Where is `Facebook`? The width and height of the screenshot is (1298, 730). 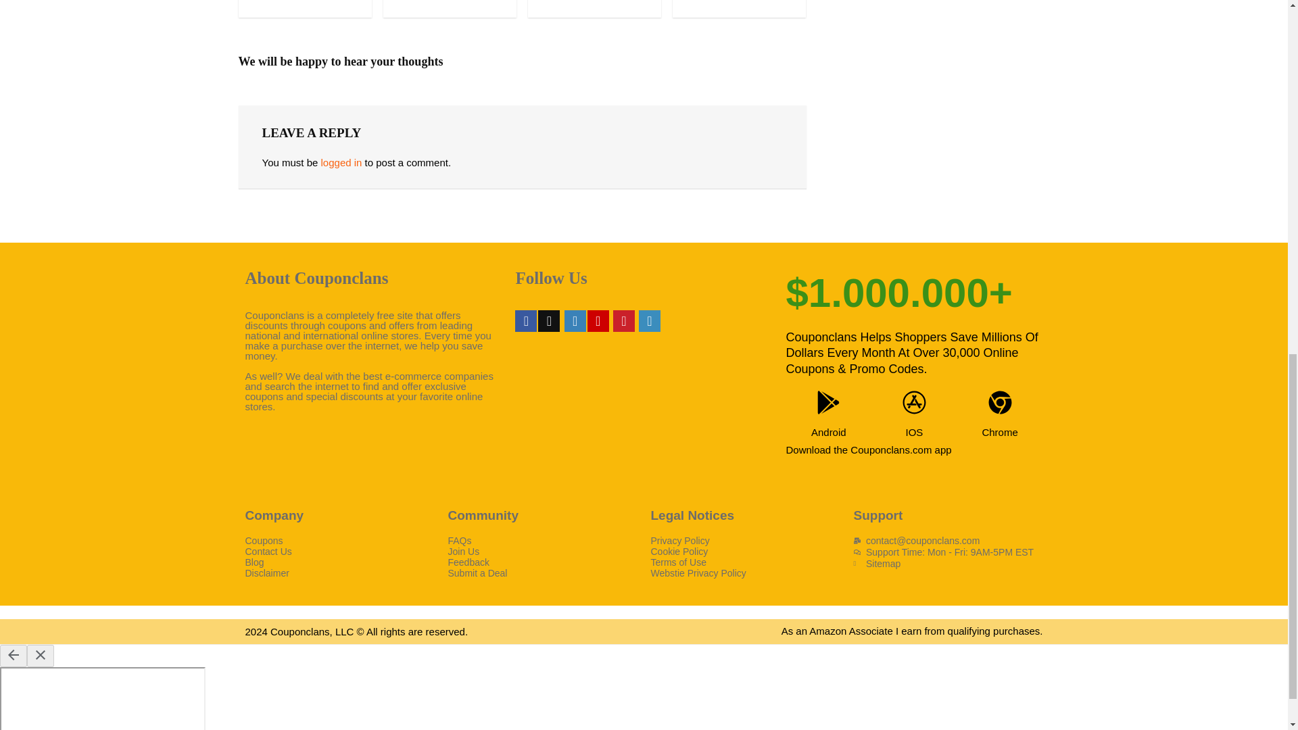 Facebook is located at coordinates (526, 321).